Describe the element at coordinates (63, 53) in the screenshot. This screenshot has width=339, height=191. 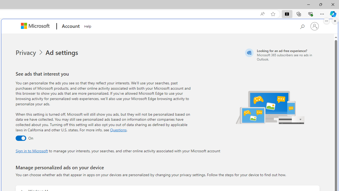
I see `Ad settings` at that location.